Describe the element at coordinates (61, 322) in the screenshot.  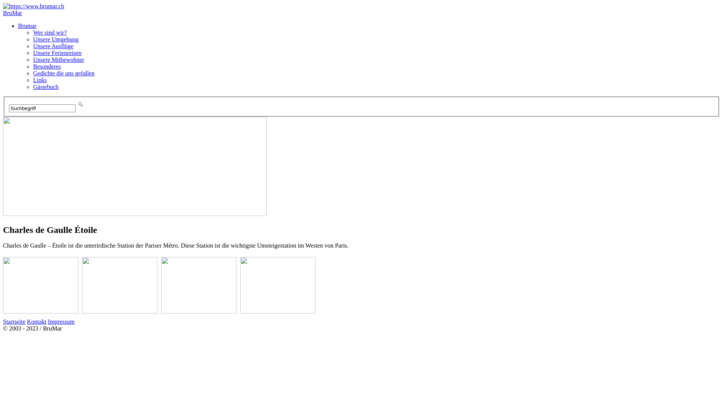
I see `Impressum` at that location.